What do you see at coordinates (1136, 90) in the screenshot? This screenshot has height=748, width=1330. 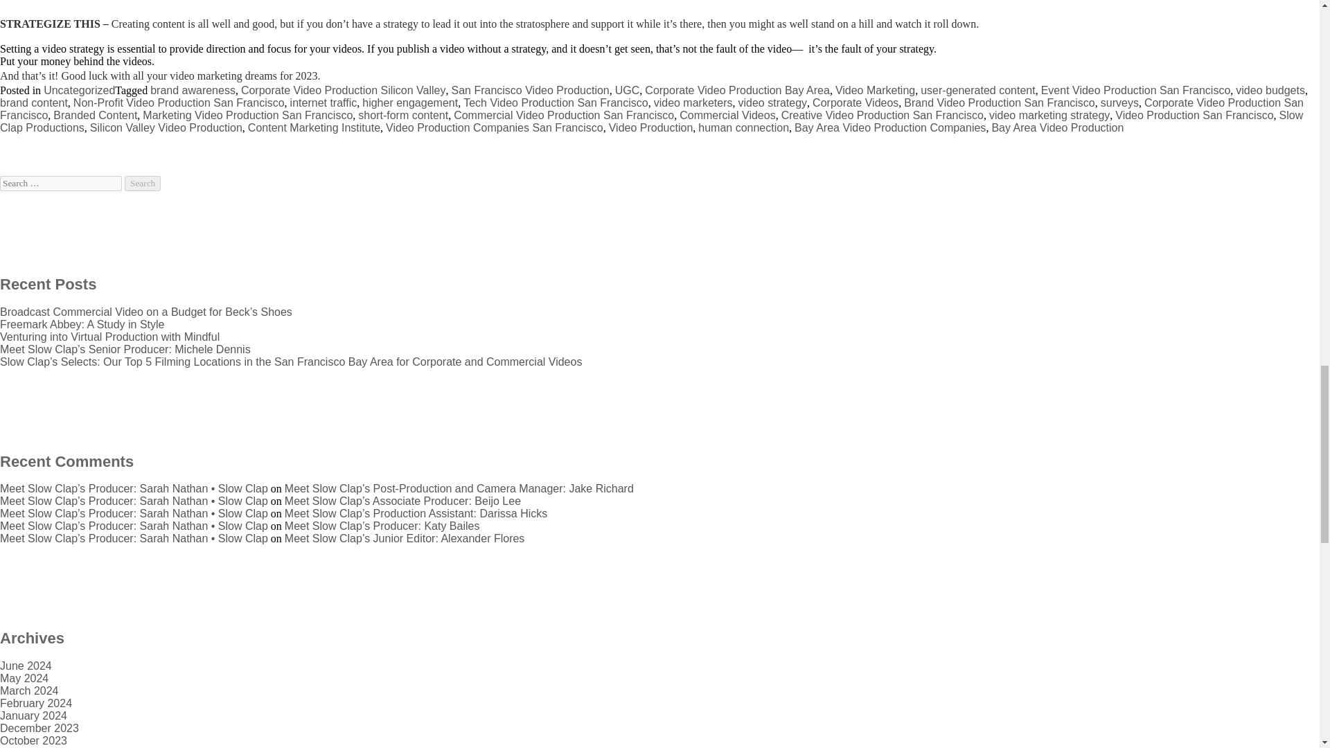 I see `Event Video Production San Francisco` at bounding box center [1136, 90].